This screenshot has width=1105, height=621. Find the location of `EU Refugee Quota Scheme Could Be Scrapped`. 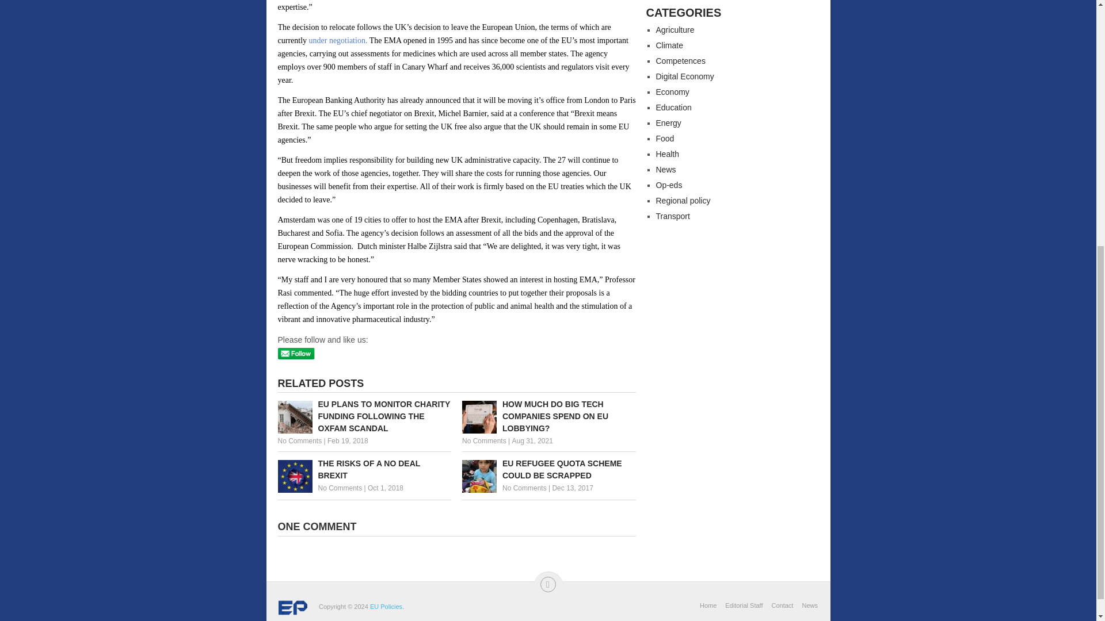

EU Refugee Quota Scheme Could Be Scrapped is located at coordinates (549, 469).